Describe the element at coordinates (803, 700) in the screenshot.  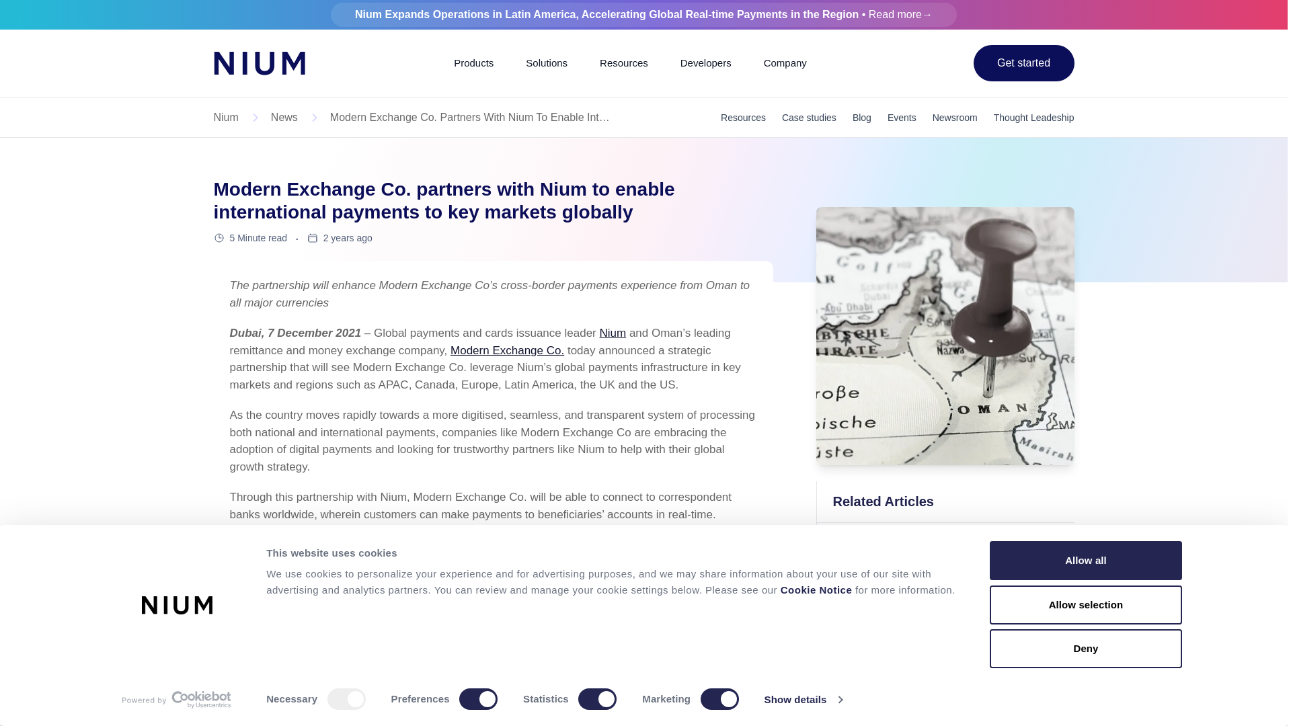
I see `Show details` at that location.